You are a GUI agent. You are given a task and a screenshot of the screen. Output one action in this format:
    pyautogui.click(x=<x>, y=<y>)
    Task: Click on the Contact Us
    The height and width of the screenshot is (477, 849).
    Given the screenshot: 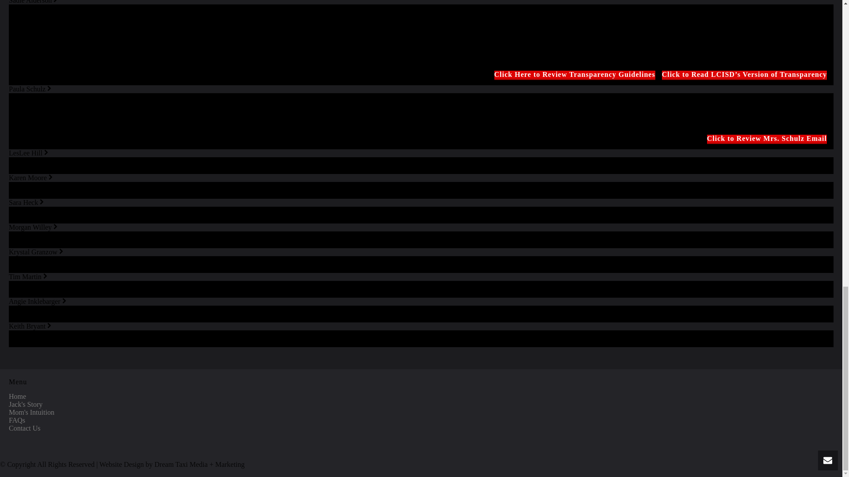 What is the action you would take?
    pyautogui.click(x=25, y=428)
    